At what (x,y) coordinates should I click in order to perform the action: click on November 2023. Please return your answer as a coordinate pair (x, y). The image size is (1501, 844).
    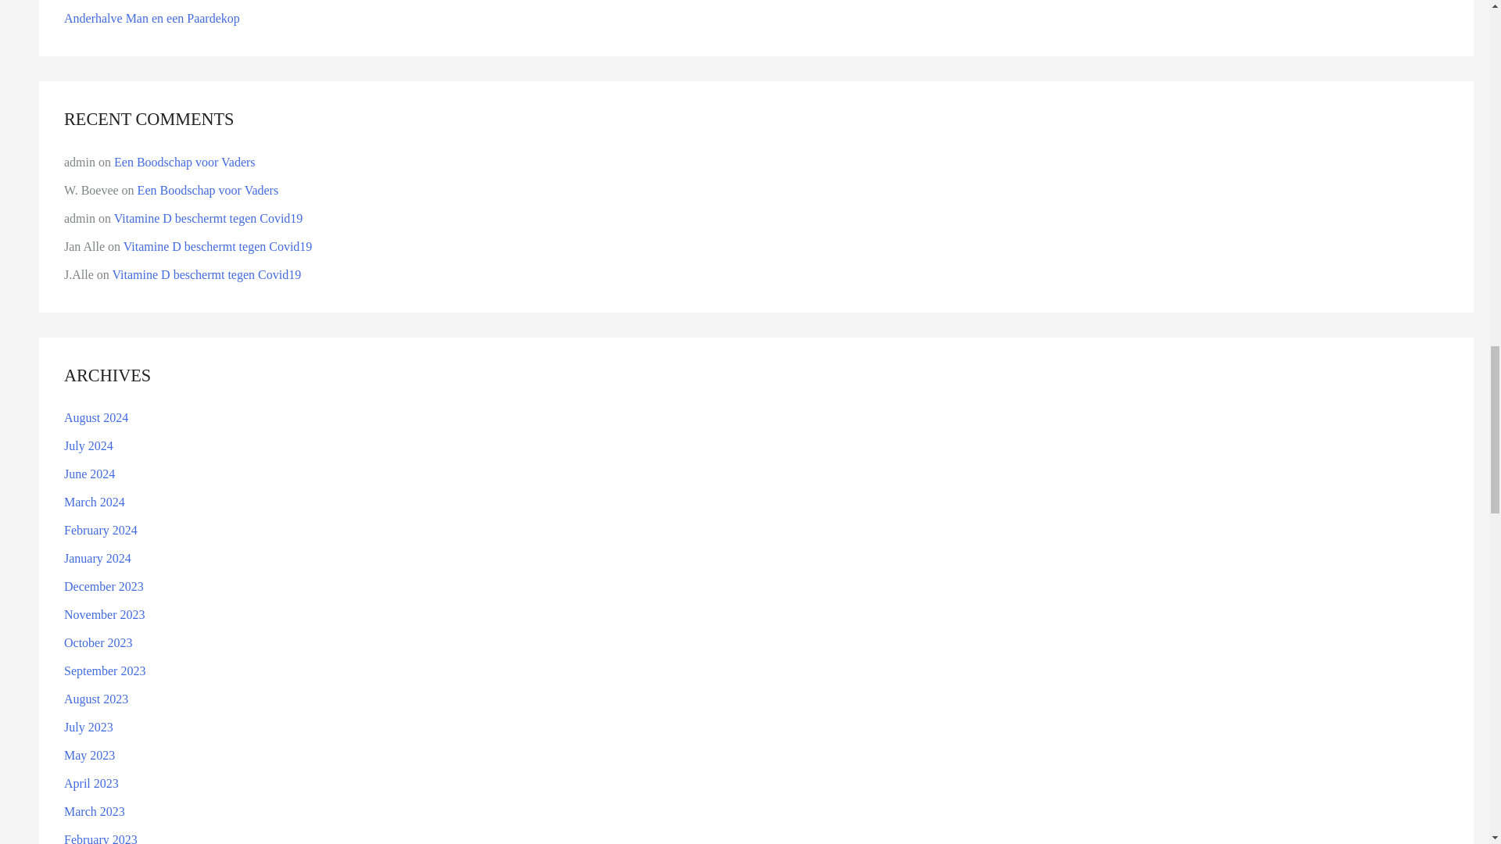
    Looking at the image, I should click on (105, 614).